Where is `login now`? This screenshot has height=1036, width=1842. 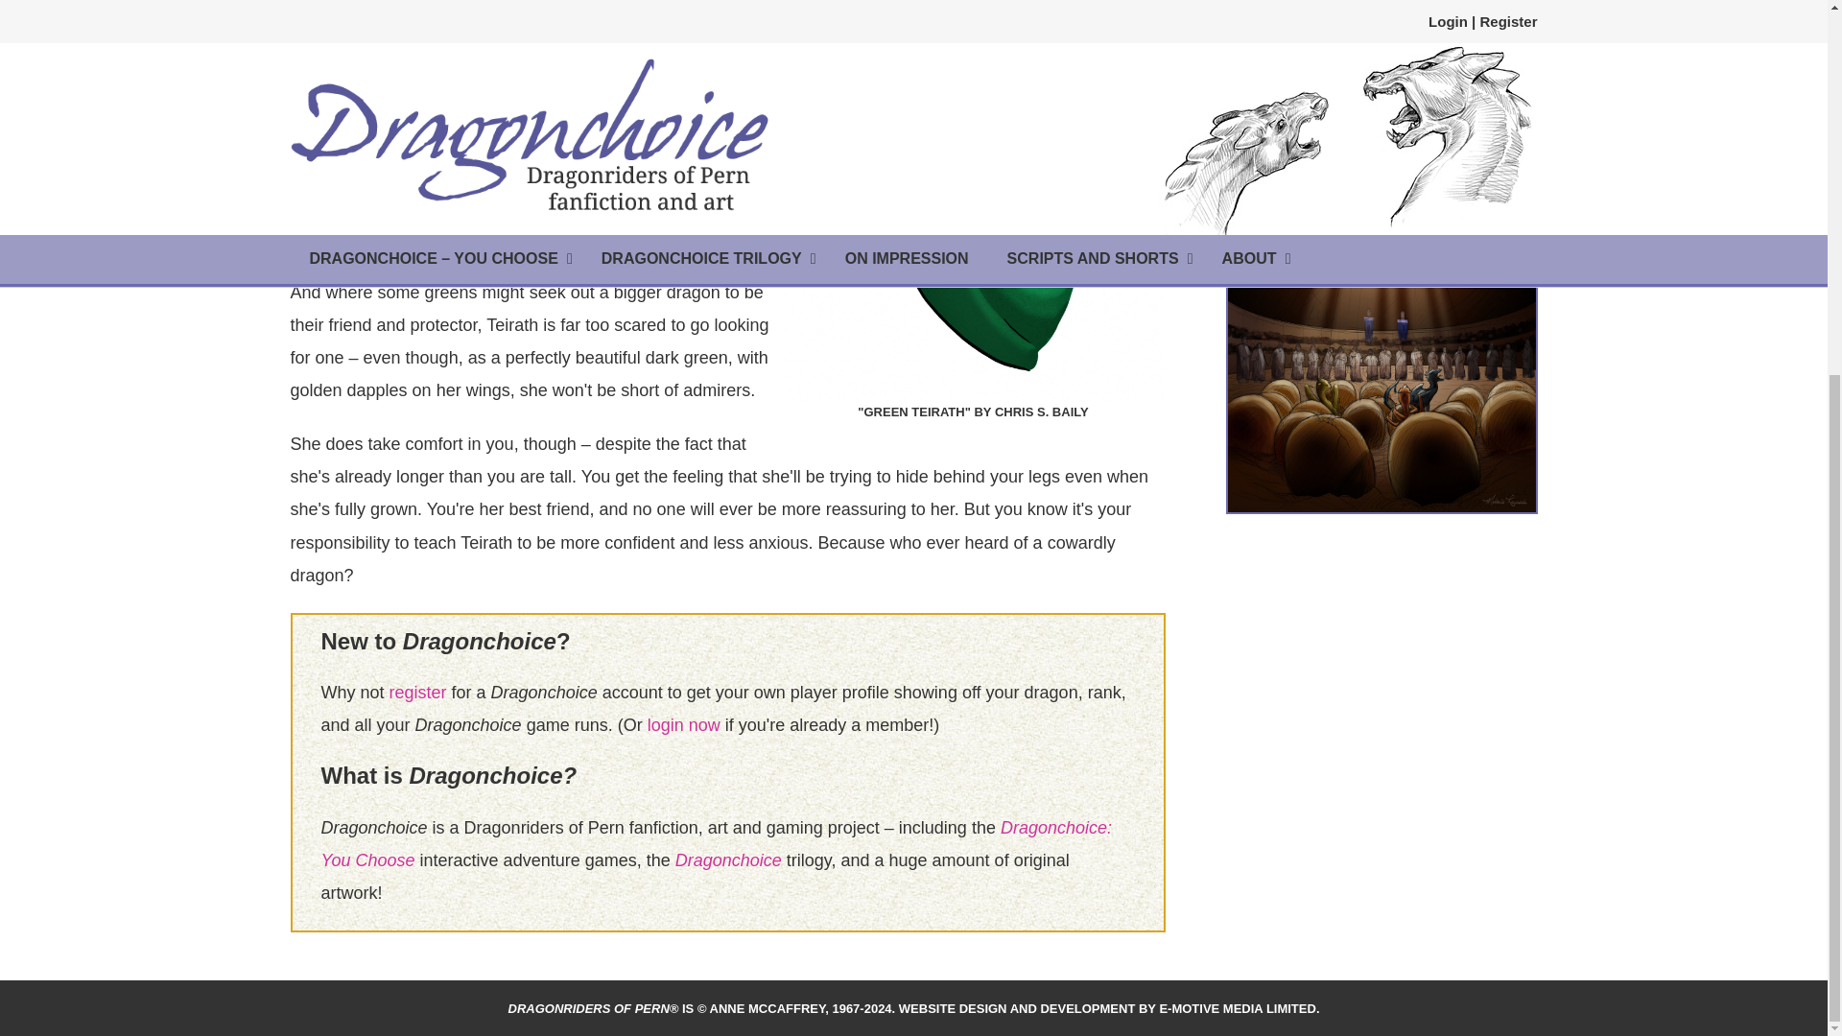 login now is located at coordinates (683, 725).